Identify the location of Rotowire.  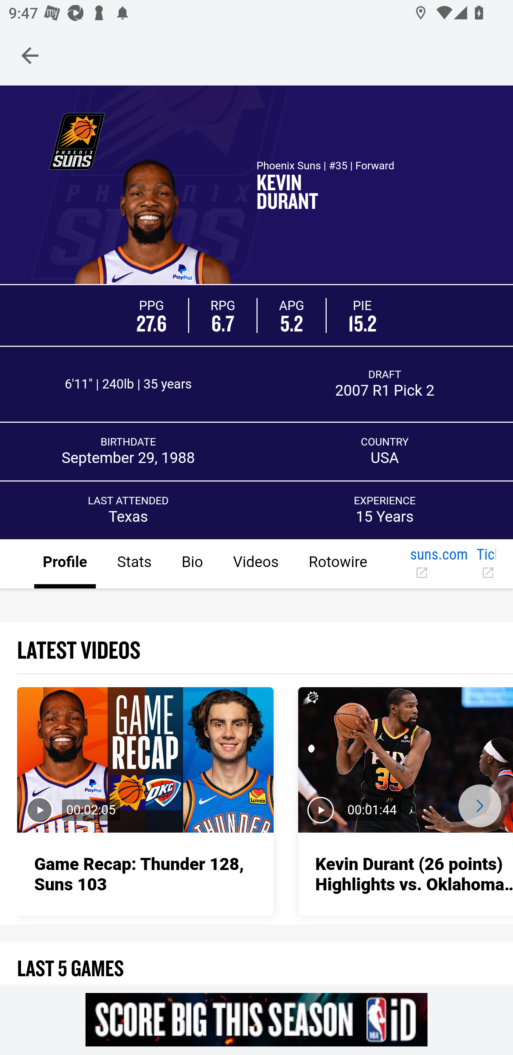
(337, 564).